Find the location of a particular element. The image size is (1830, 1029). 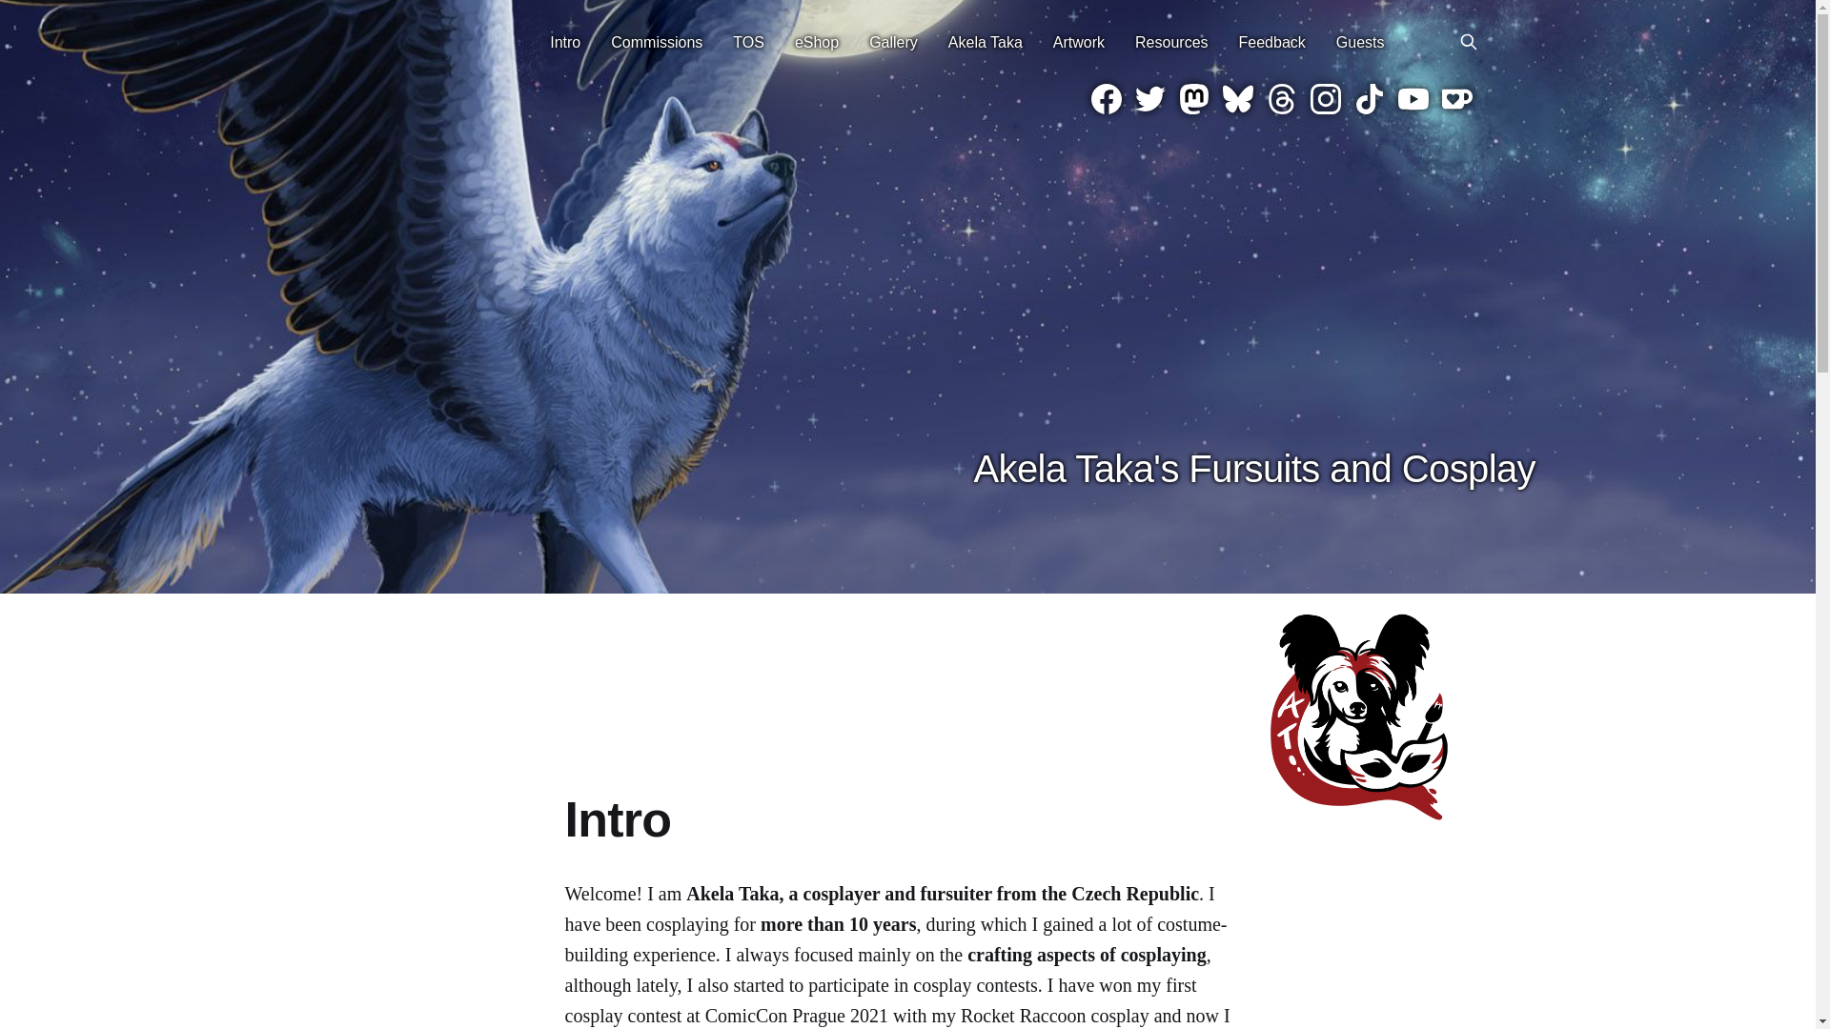

Ko-fi is located at coordinates (1456, 98).